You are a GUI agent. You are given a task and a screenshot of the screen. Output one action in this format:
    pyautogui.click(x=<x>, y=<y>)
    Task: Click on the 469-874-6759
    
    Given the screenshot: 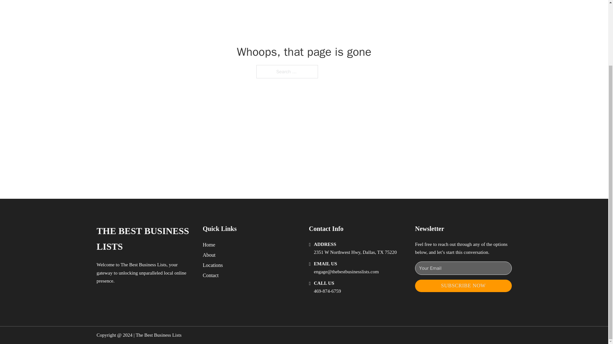 What is the action you would take?
    pyautogui.click(x=327, y=291)
    